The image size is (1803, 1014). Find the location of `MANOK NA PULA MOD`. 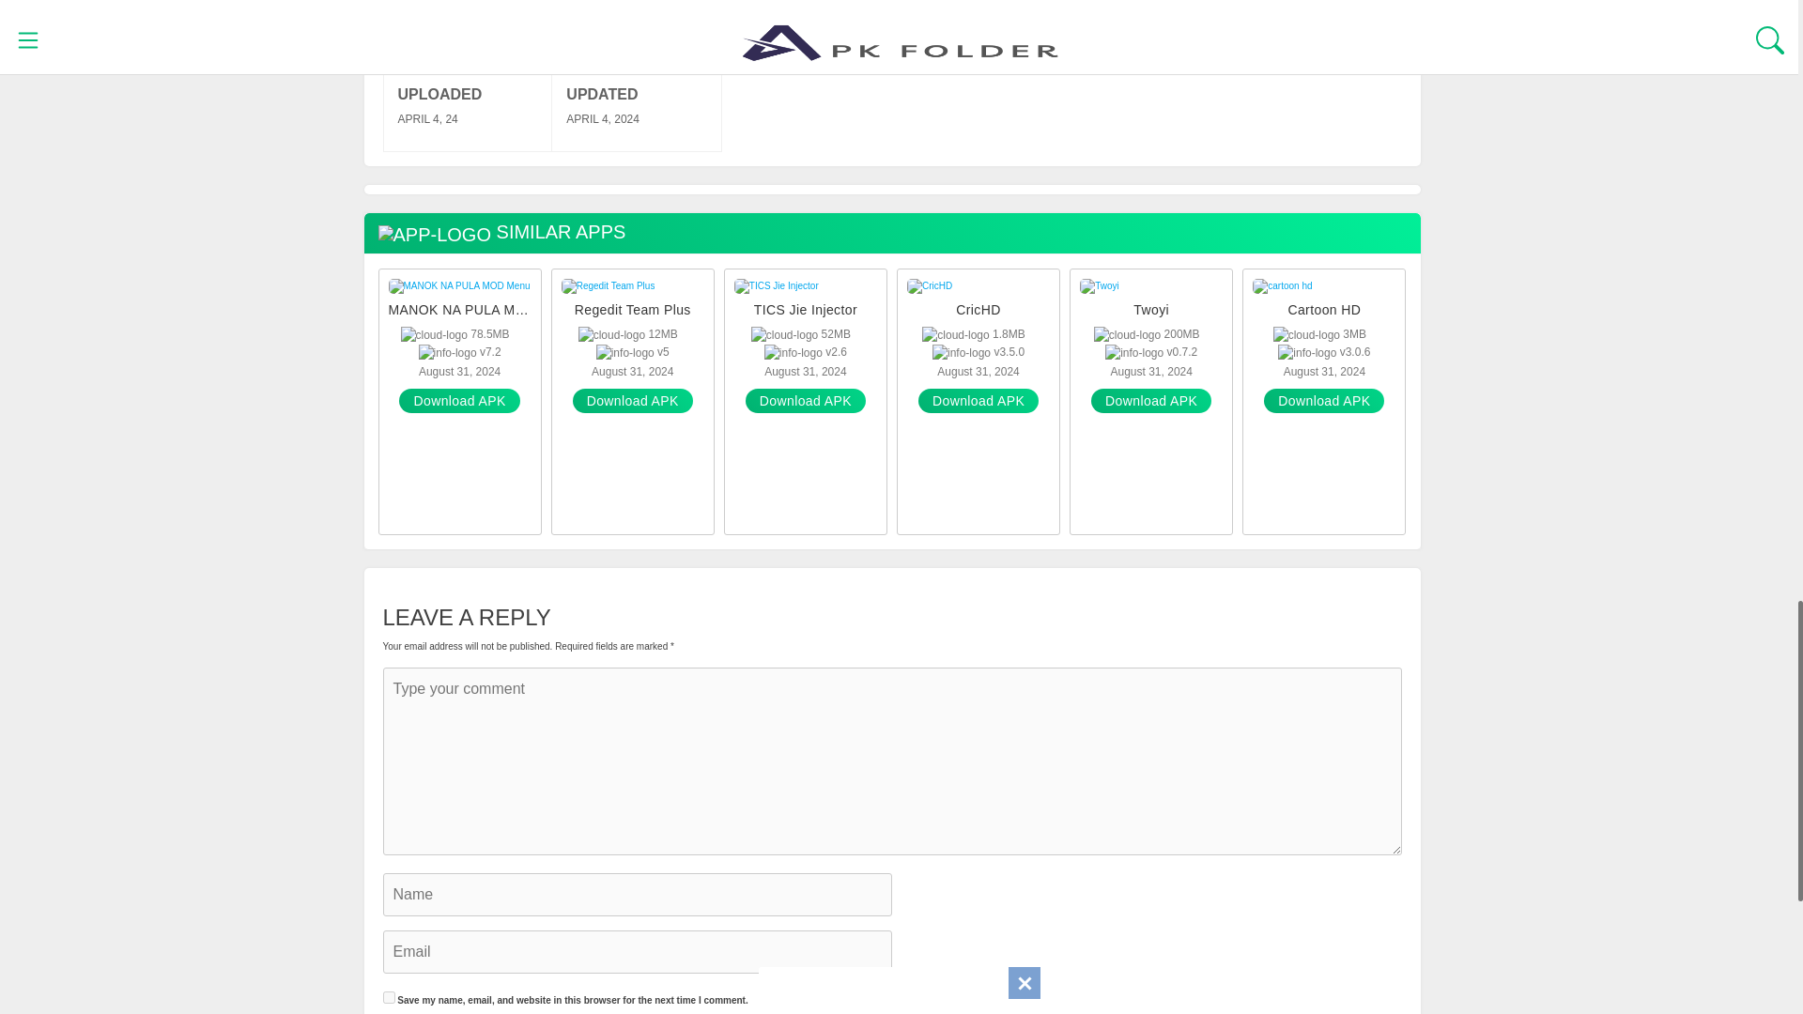

MANOK NA PULA MOD is located at coordinates (460, 310).